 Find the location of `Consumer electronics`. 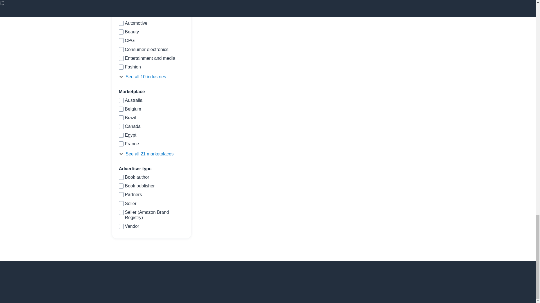

Consumer electronics is located at coordinates (121, 49).